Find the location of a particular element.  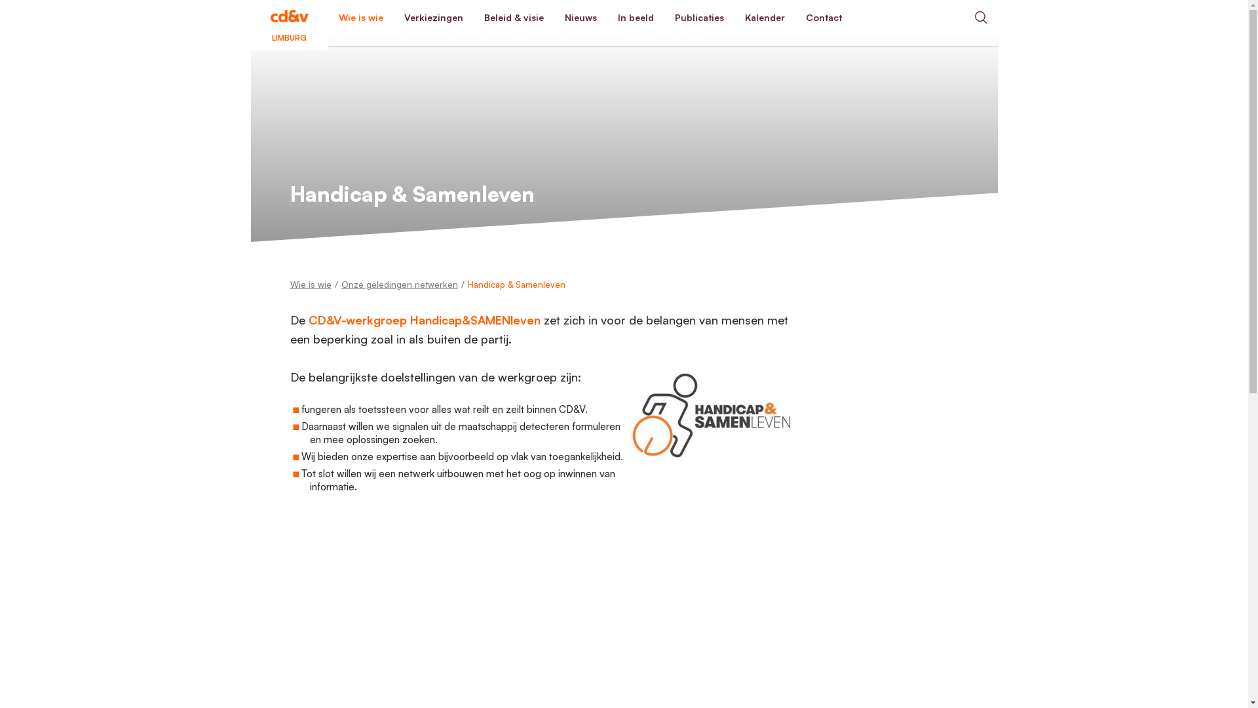

Search is located at coordinates (980, 17).